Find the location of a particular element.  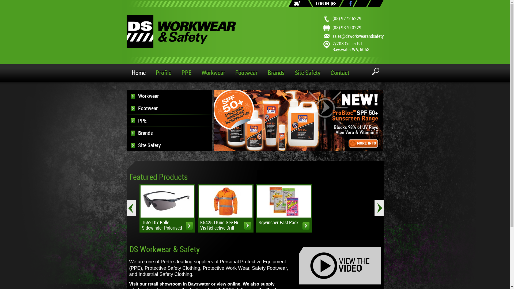

Sqwincher Fast Pack is located at coordinates (306, 226).